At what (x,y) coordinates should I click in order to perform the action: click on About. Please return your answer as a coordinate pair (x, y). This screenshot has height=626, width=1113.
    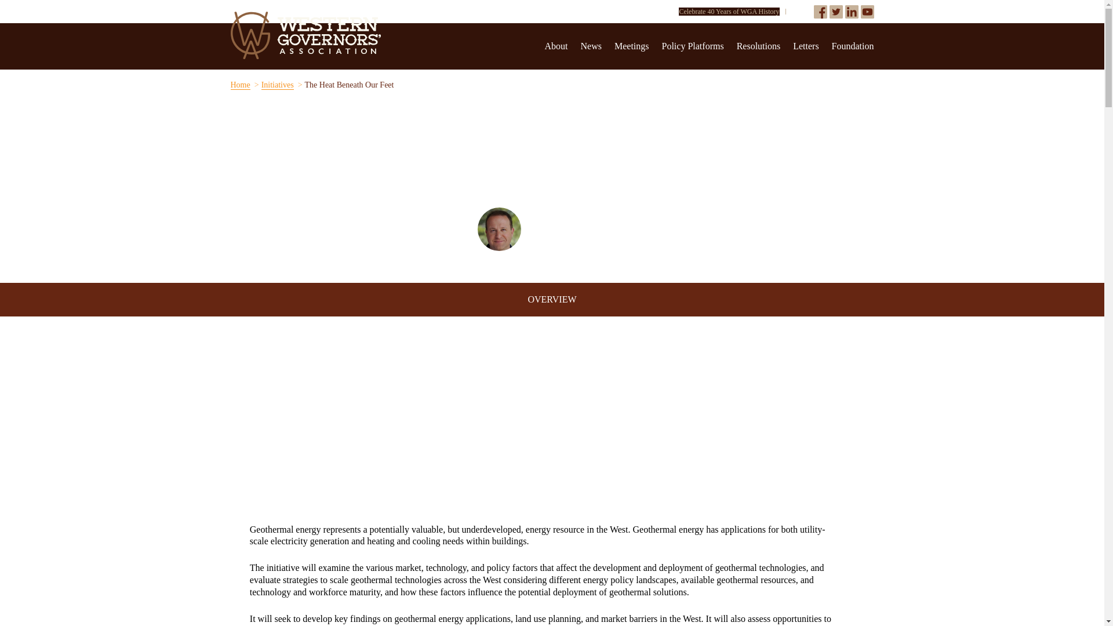
    Looking at the image, I should click on (556, 46).